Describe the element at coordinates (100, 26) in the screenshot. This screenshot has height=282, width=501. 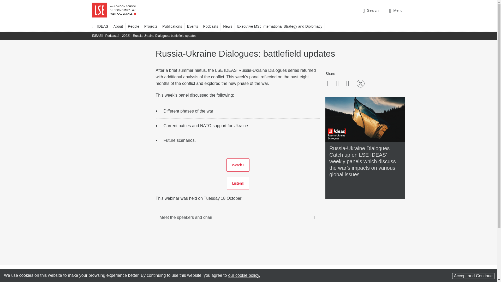
I see `LSE IDEAS` at that location.